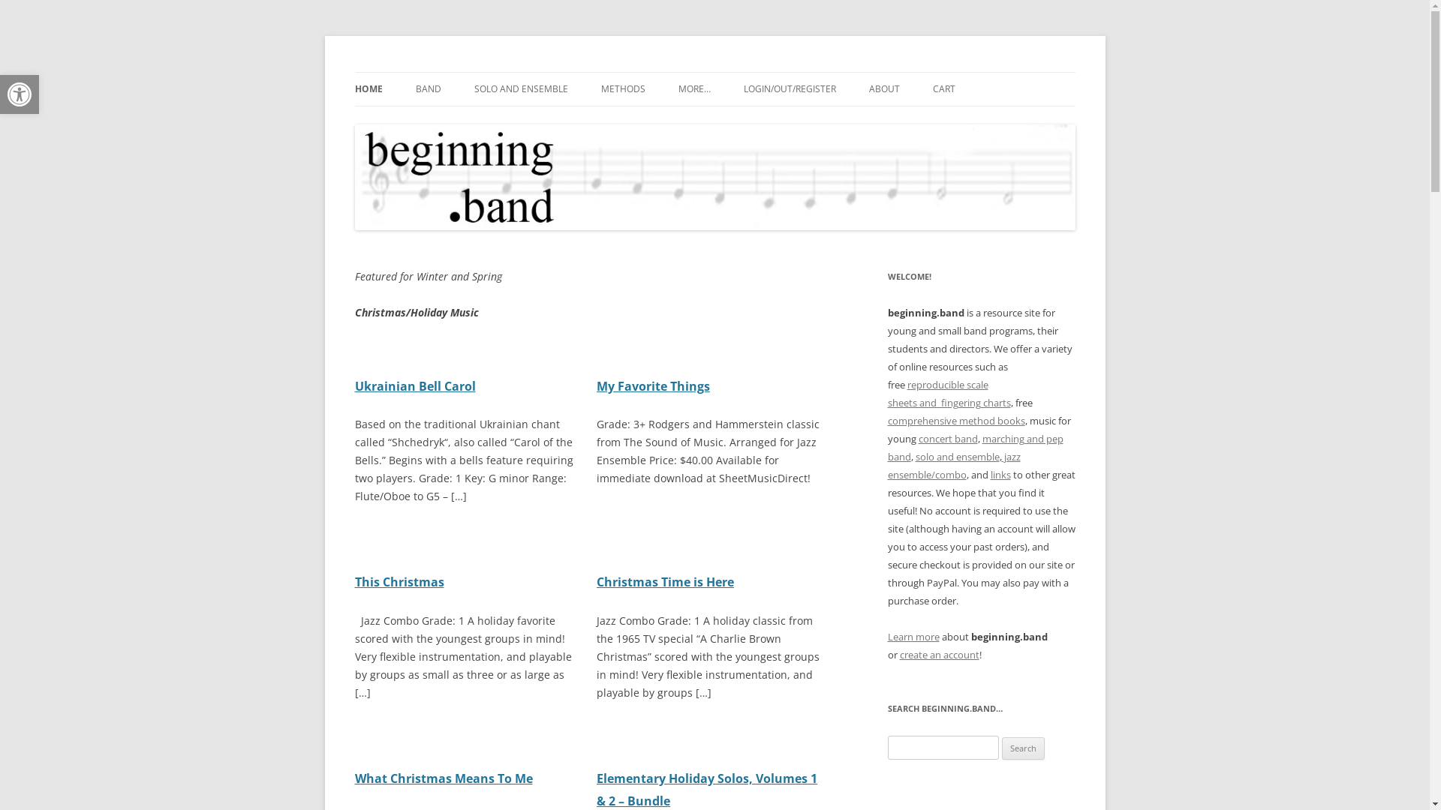 This screenshot has height=810, width=1441. I want to click on beginning.band, so click(429, 72).